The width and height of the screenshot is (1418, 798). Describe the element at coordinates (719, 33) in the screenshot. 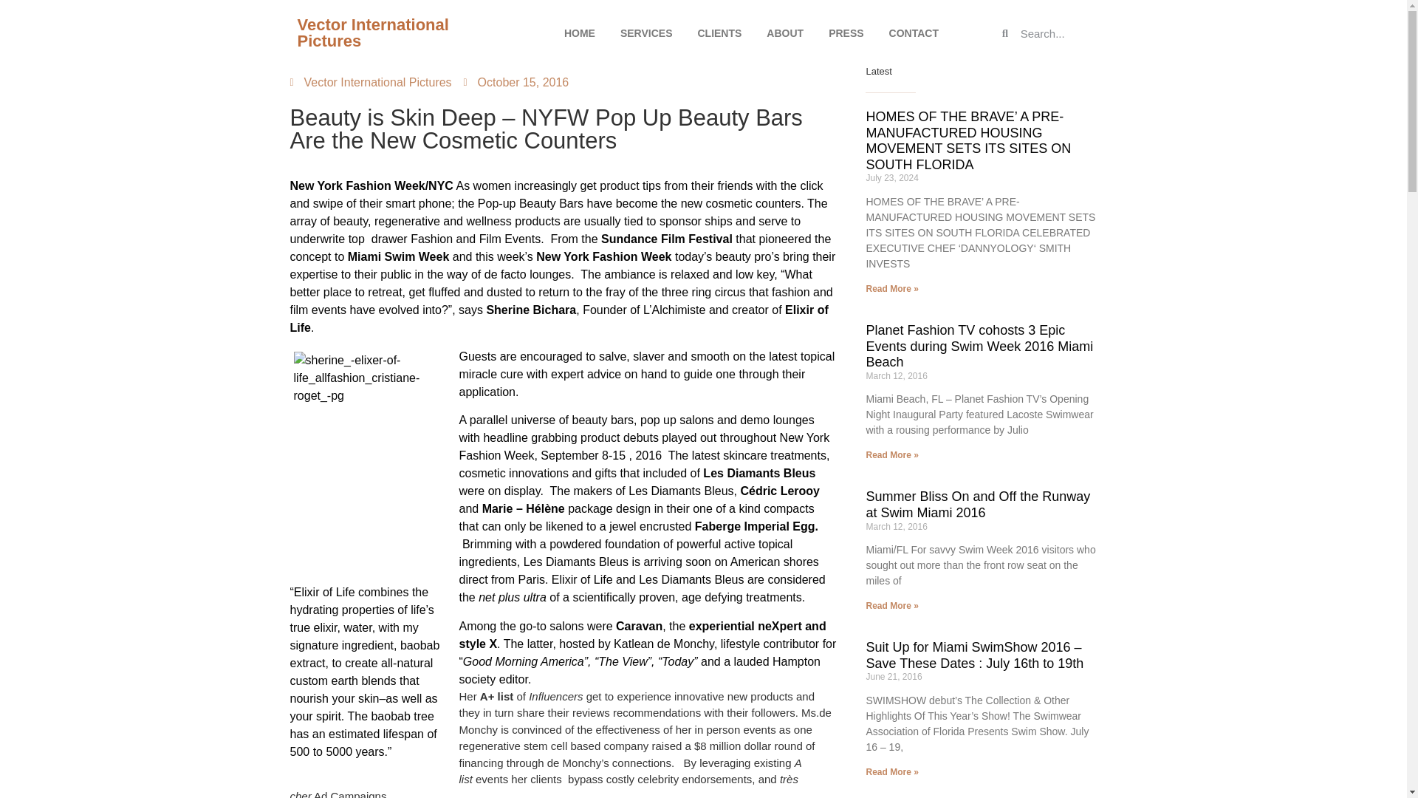

I see `CLIENTS` at that location.